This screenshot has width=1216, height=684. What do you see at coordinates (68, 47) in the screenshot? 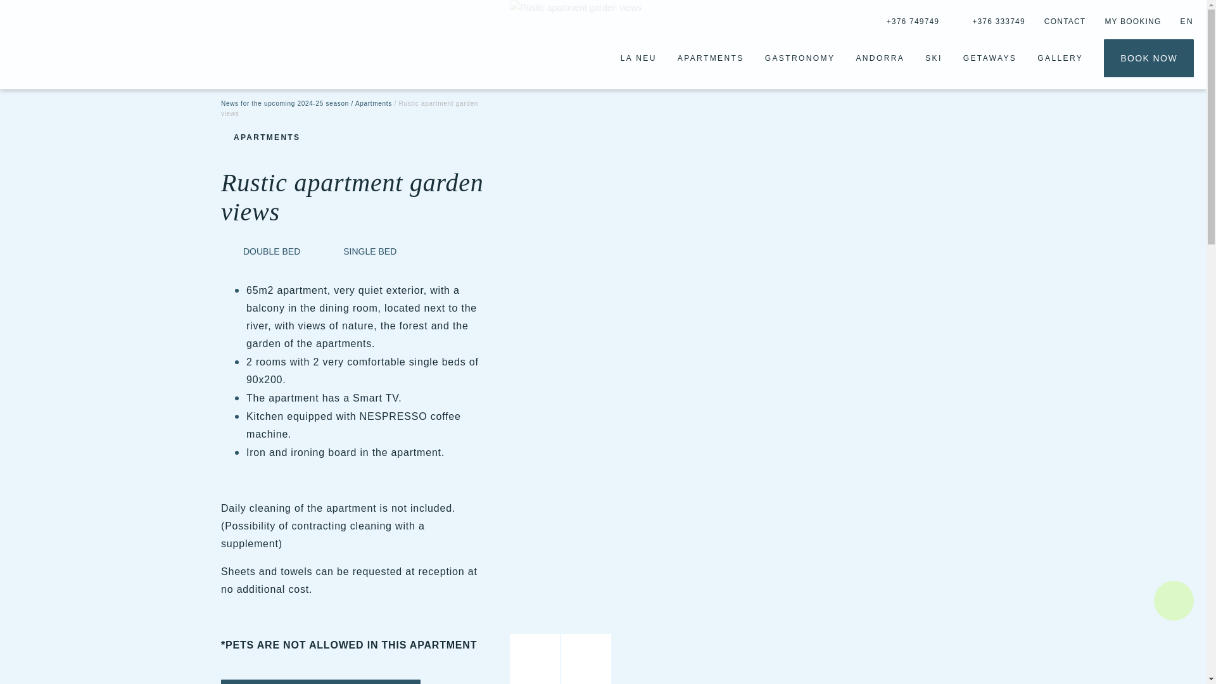
I see `Apartaments La Neu` at bounding box center [68, 47].